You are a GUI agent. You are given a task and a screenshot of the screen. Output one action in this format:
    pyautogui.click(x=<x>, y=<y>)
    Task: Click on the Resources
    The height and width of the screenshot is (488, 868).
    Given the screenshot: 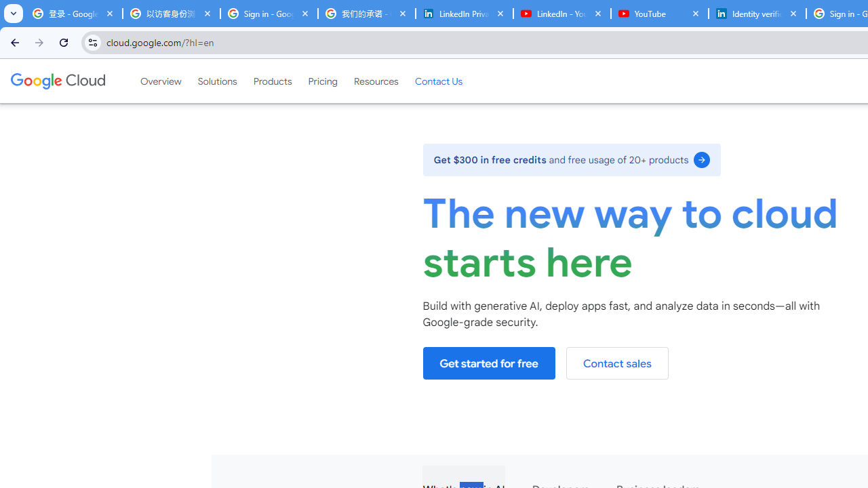 What is the action you would take?
    pyautogui.click(x=376, y=81)
    